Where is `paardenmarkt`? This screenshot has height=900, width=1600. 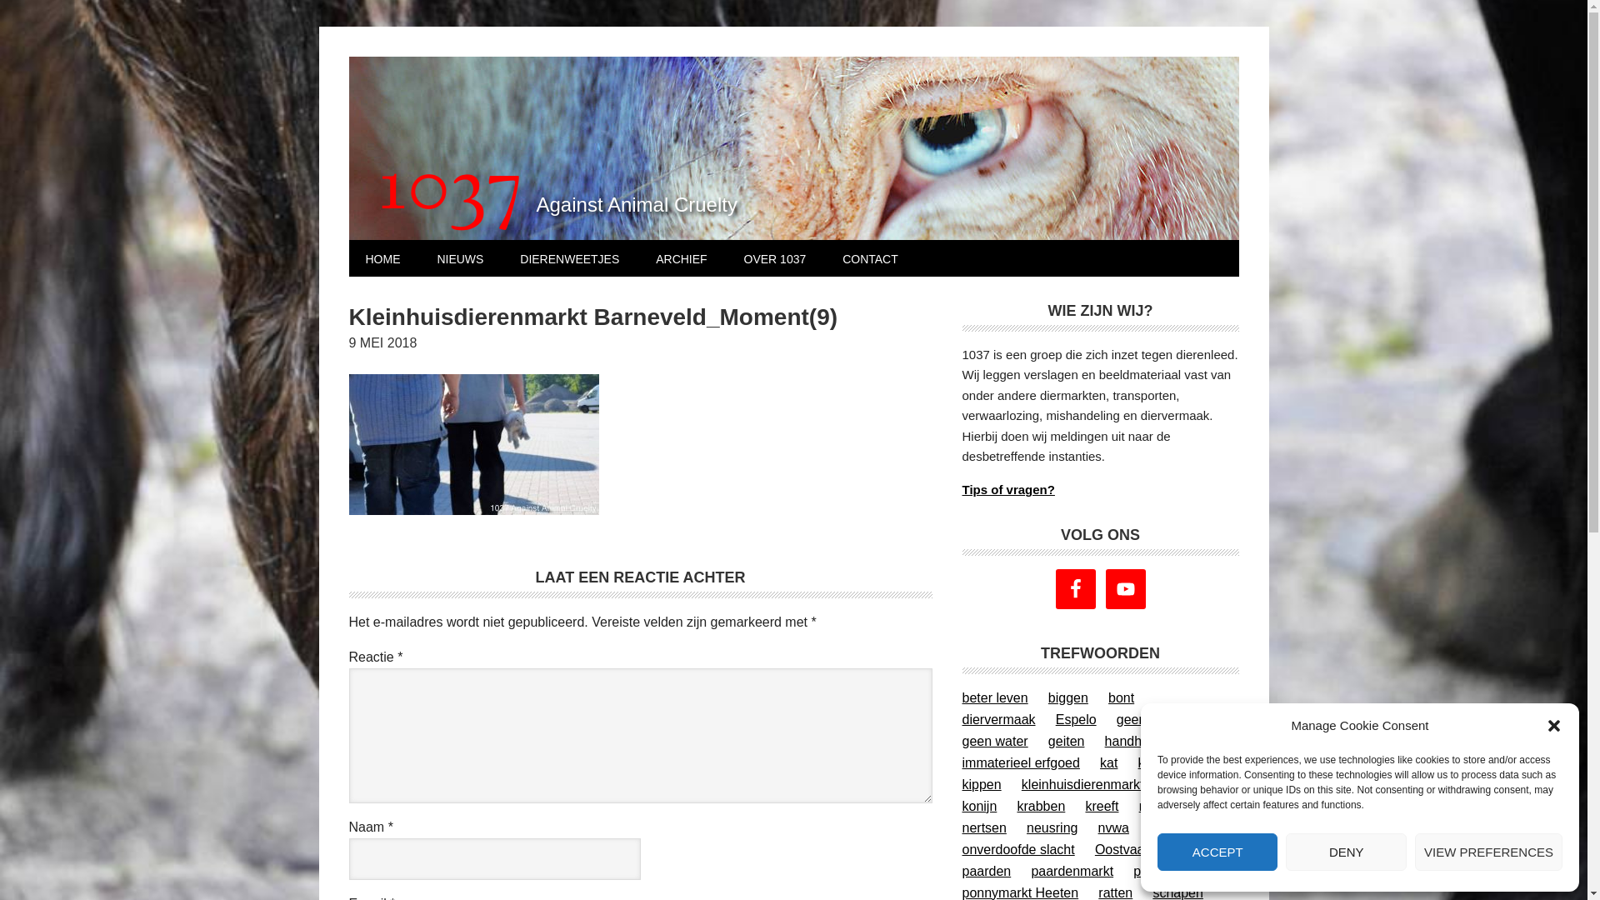 paardenmarkt is located at coordinates (1072, 872).